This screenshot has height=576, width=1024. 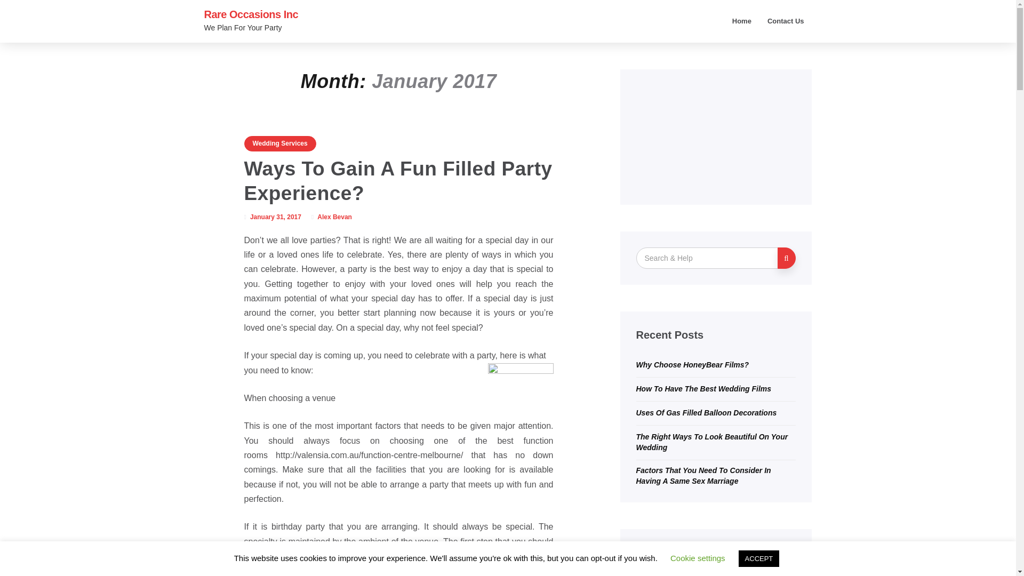 What do you see at coordinates (711, 442) in the screenshot?
I see `The Right Ways To Look Beautiful On Your Wedding` at bounding box center [711, 442].